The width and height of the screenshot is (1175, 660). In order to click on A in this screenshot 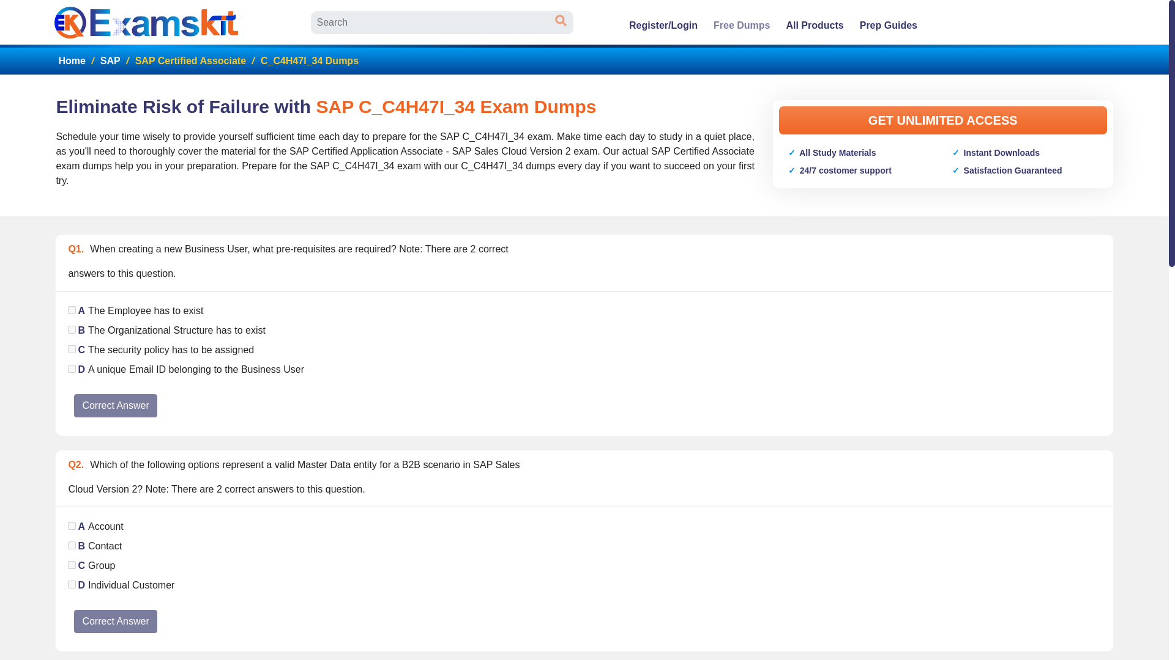, I will do `click(72, 310)`.